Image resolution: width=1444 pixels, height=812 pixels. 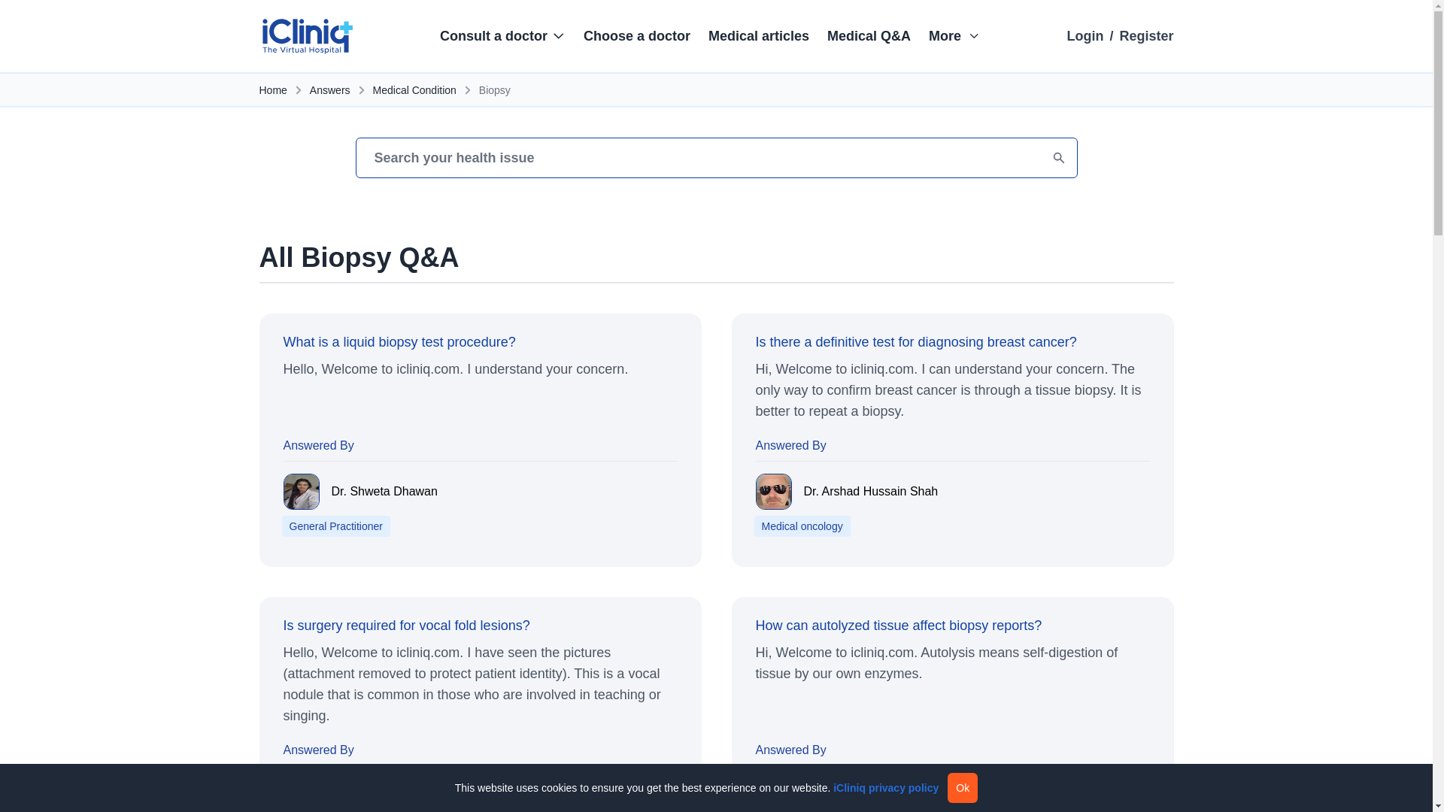 I want to click on Login, so click(x=1085, y=36).